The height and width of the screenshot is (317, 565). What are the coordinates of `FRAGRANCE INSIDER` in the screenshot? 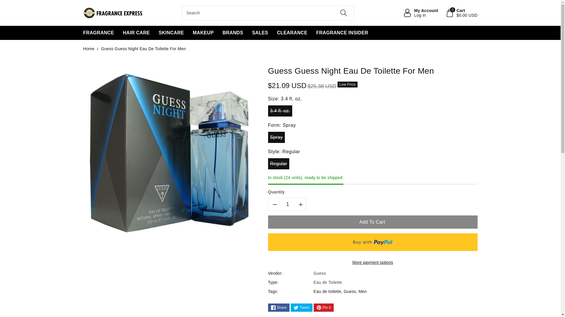 It's located at (342, 33).